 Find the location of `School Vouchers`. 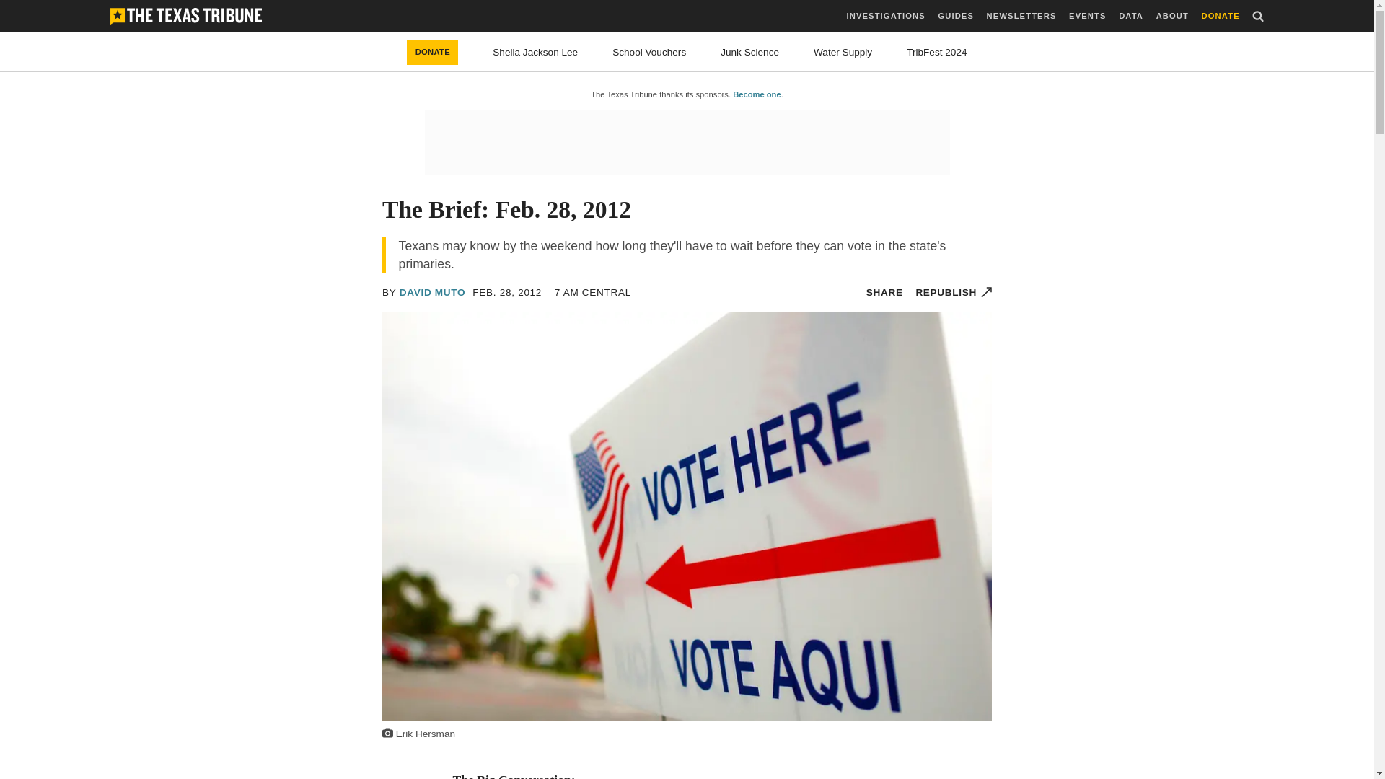

School Vouchers is located at coordinates (648, 52).